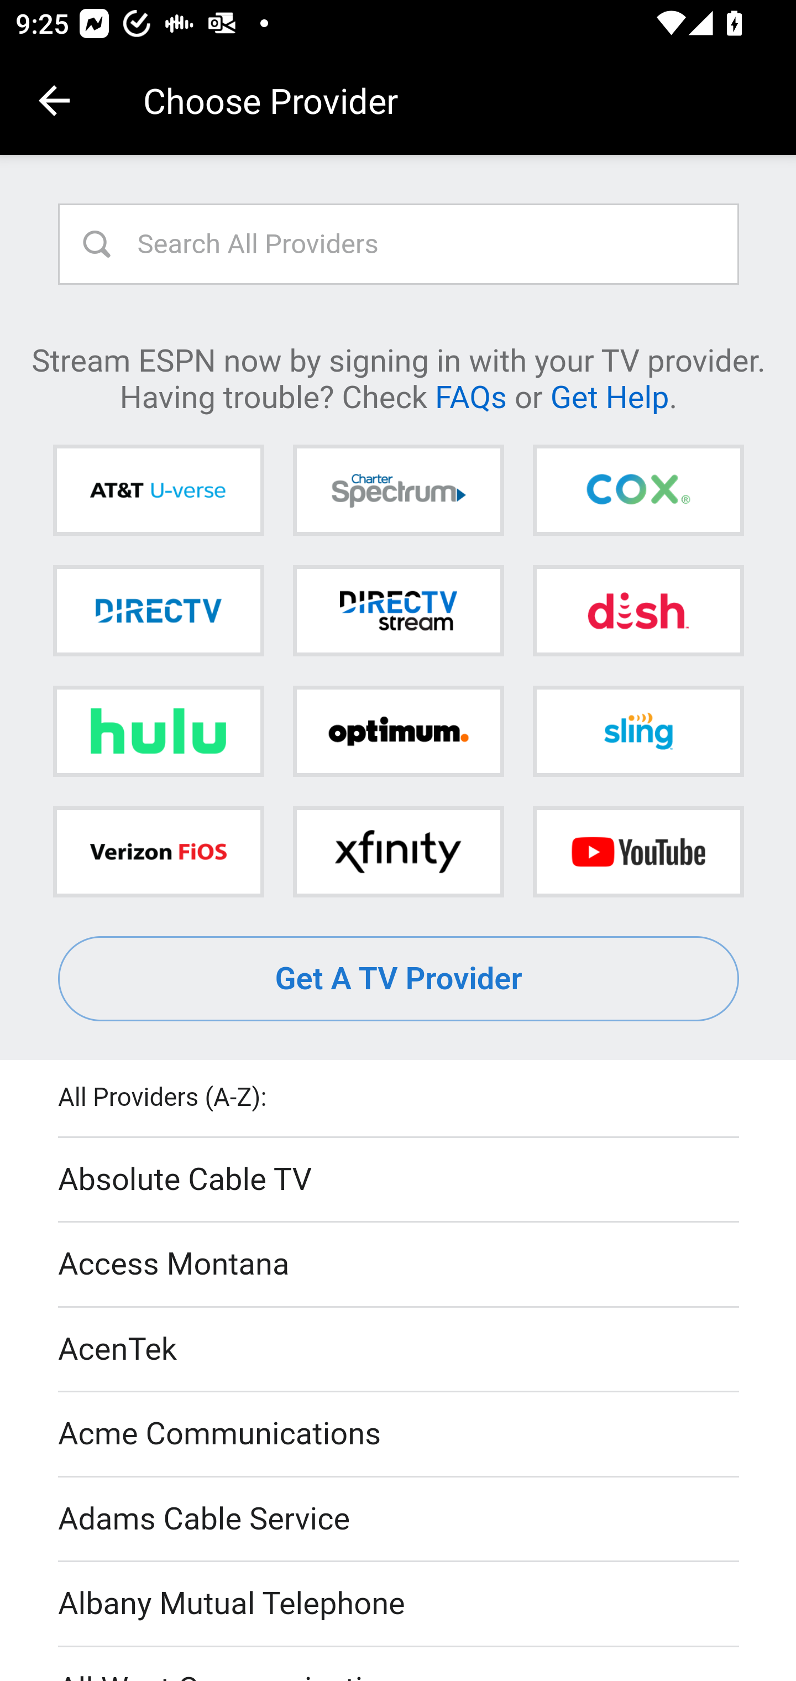 This screenshot has height=1681, width=796. What do you see at coordinates (398, 852) in the screenshot?
I see `Xfinity` at bounding box center [398, 852].